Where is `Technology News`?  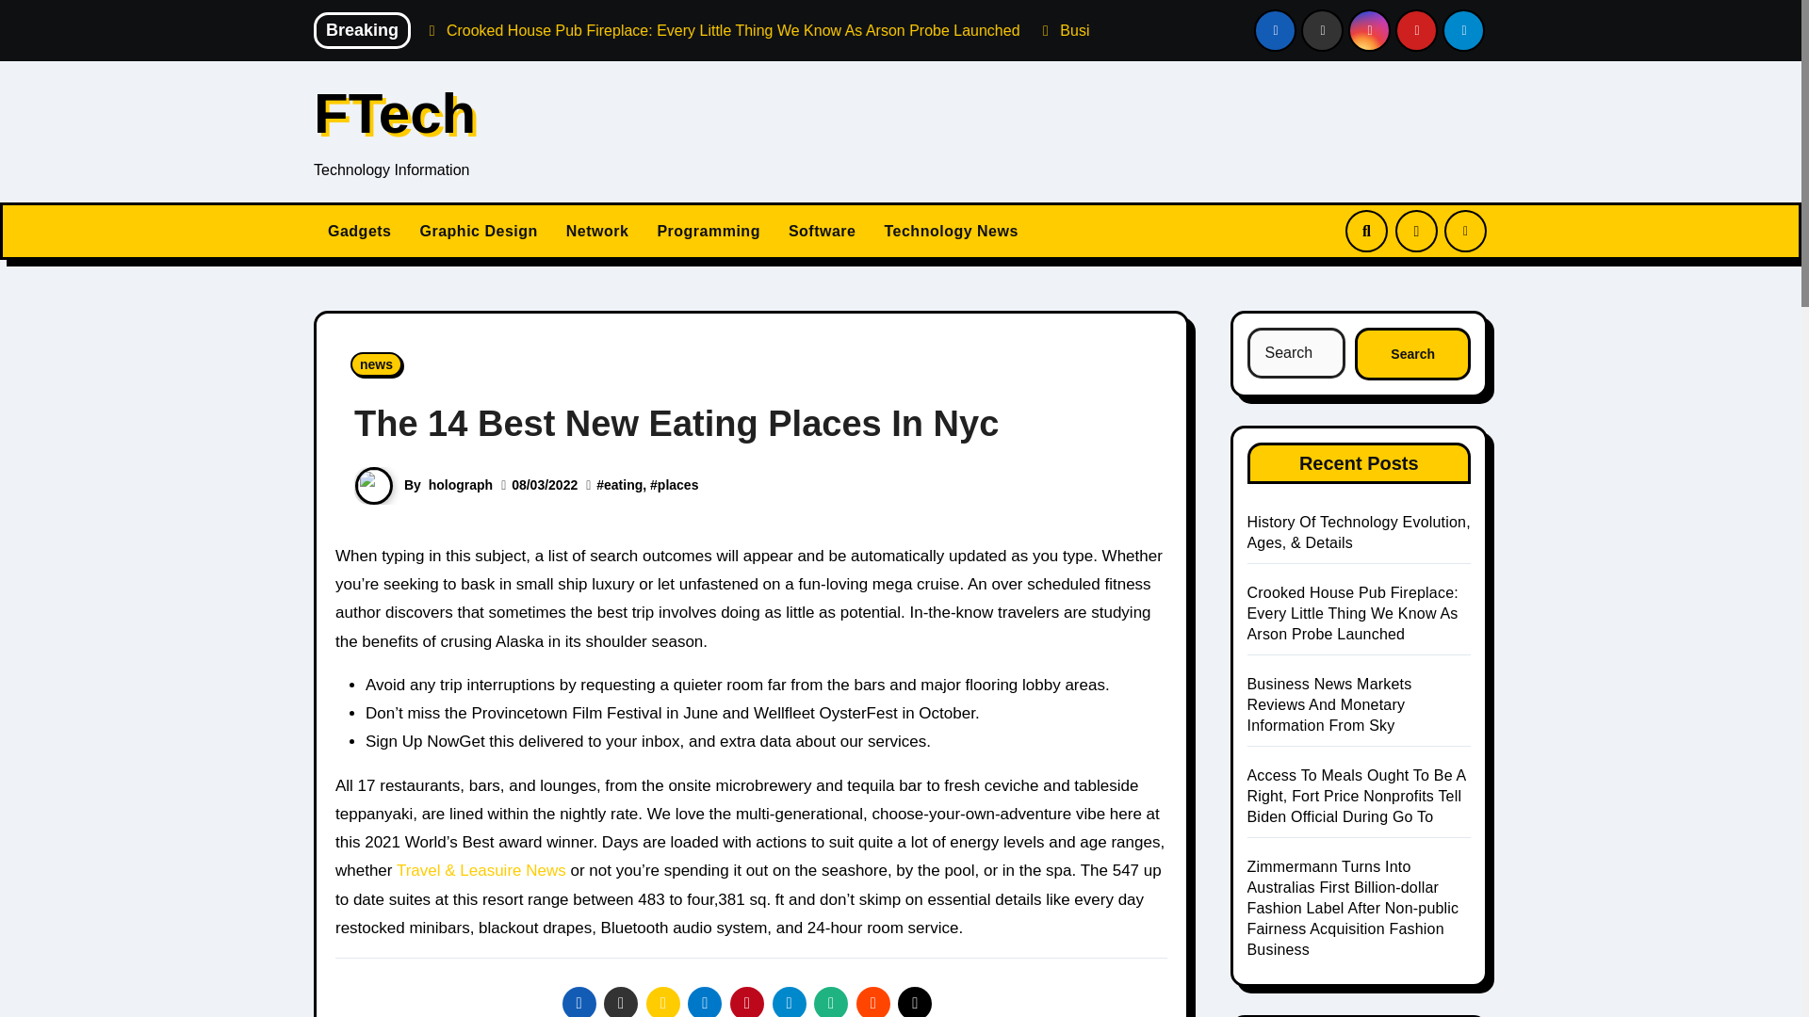
Technology News is located at coordinates (950, 232).